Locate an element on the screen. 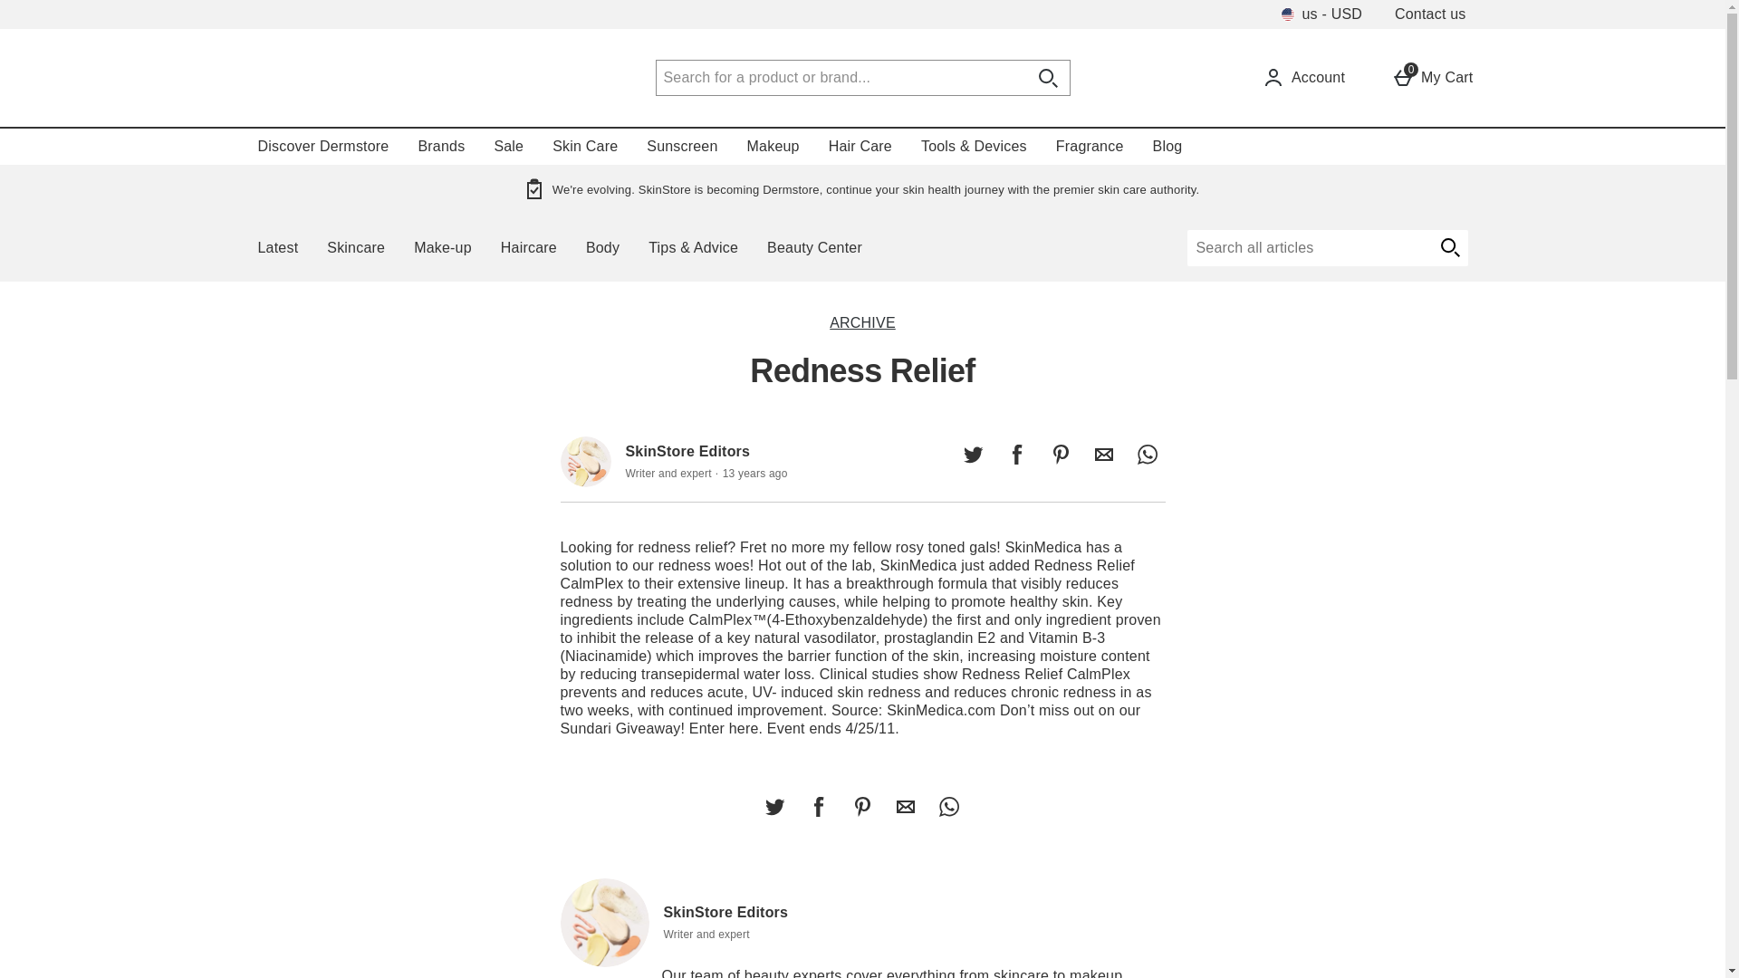  Share this on WhatsApp is located at coordinates (774, 806).